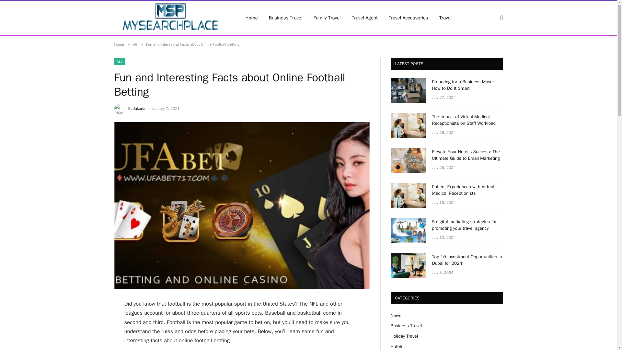 The height and width of the screenshot is (350, 622). Describe the element at coordinates (139, 109) in the screenshot. I see `Posts by Jakaria` at that location.